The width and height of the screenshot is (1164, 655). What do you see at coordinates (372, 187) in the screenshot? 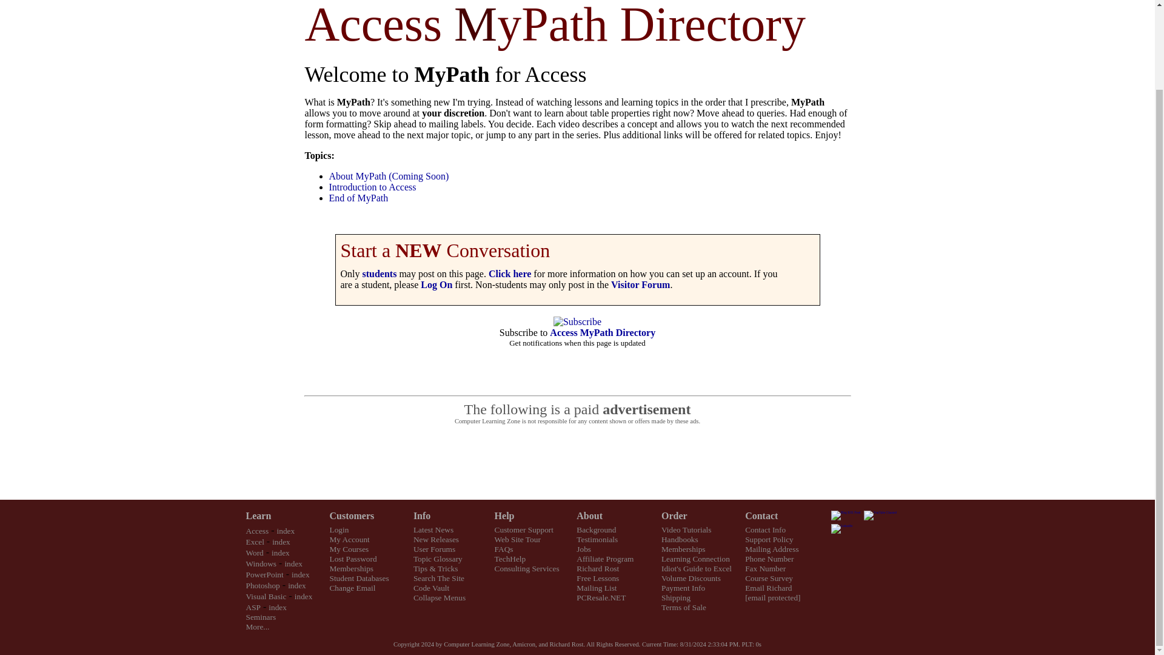
I see `Introduction to Access` at bounding box center [372, 187].